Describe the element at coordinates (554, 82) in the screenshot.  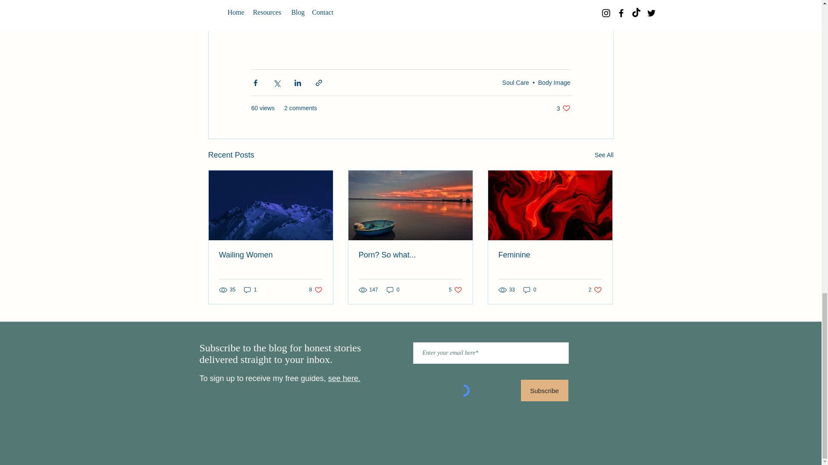
I see `Wailing Women` at that location.